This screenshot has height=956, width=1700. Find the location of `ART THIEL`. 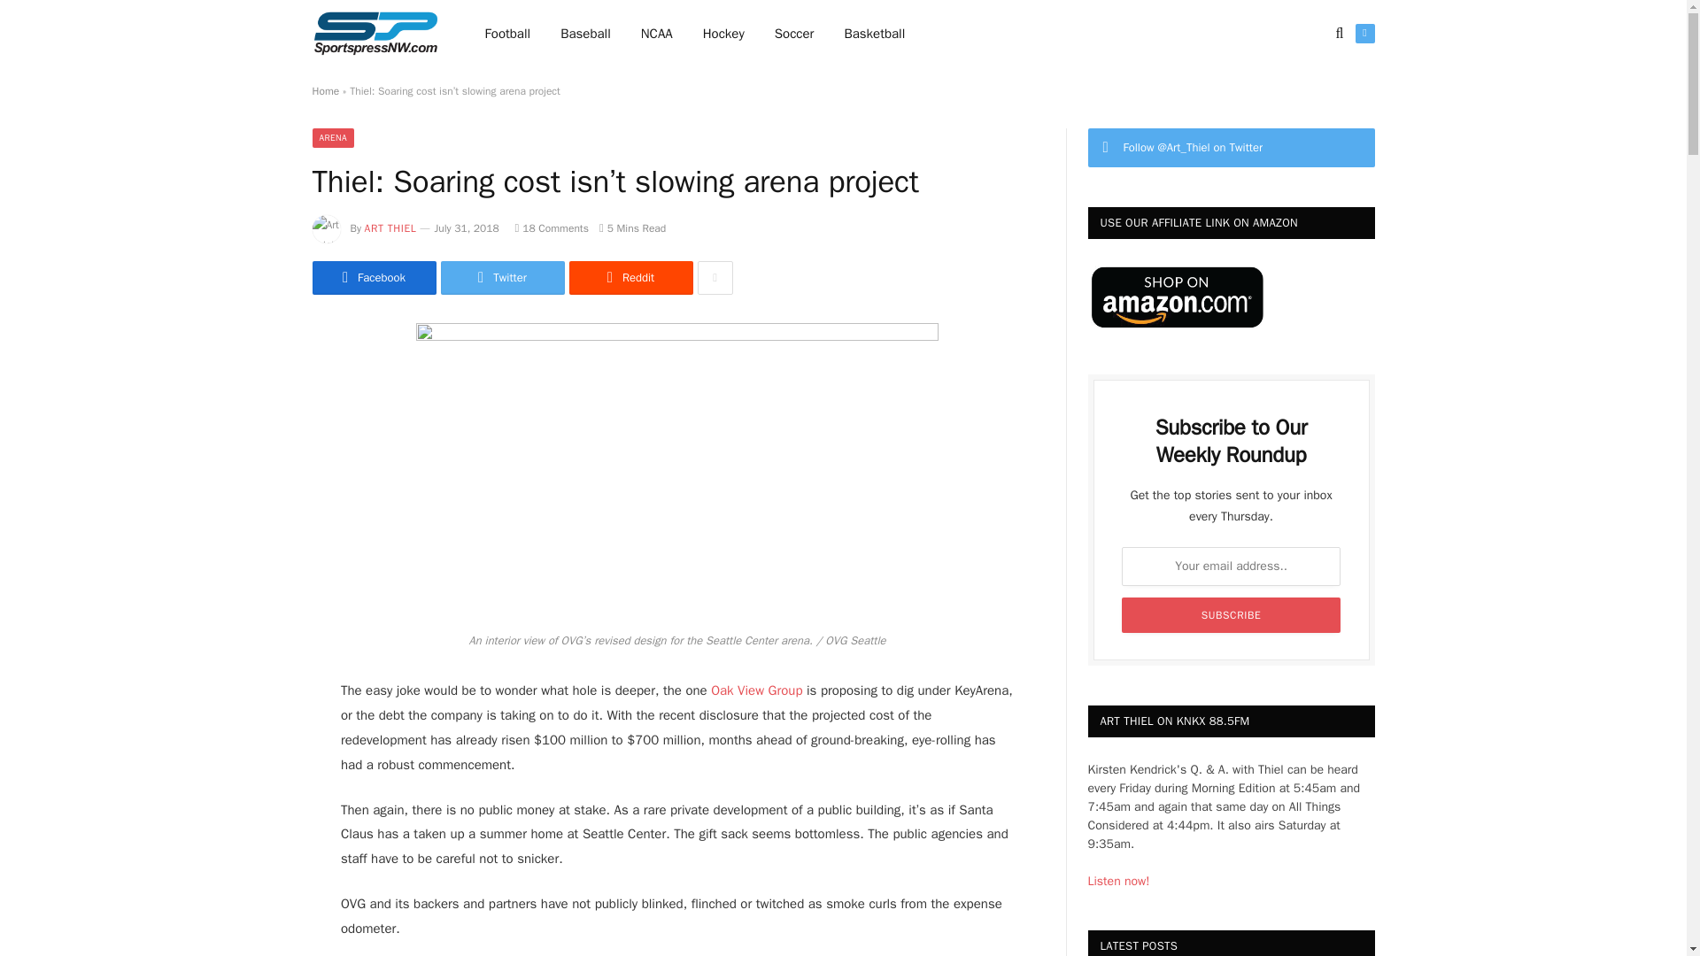

ART THIEL is located at coordinates (390, 227).